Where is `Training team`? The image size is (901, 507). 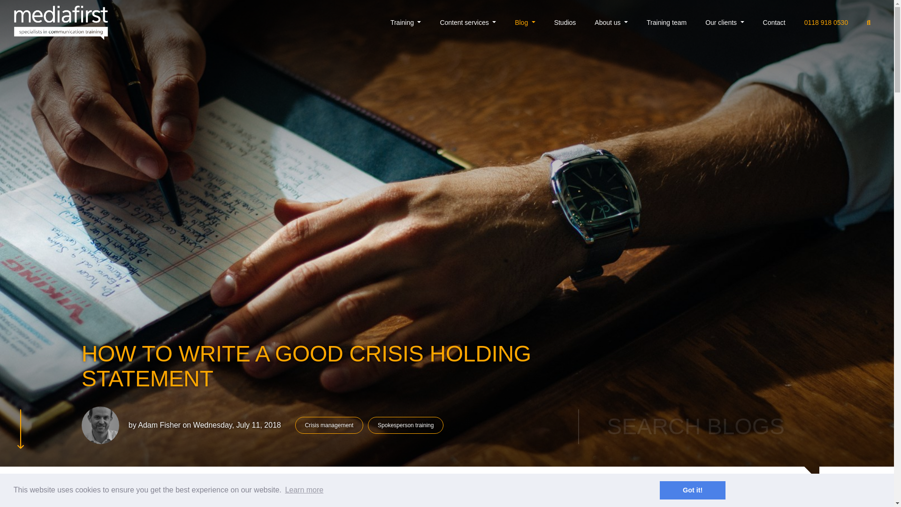
Training team is located at coordinates (666, 23).